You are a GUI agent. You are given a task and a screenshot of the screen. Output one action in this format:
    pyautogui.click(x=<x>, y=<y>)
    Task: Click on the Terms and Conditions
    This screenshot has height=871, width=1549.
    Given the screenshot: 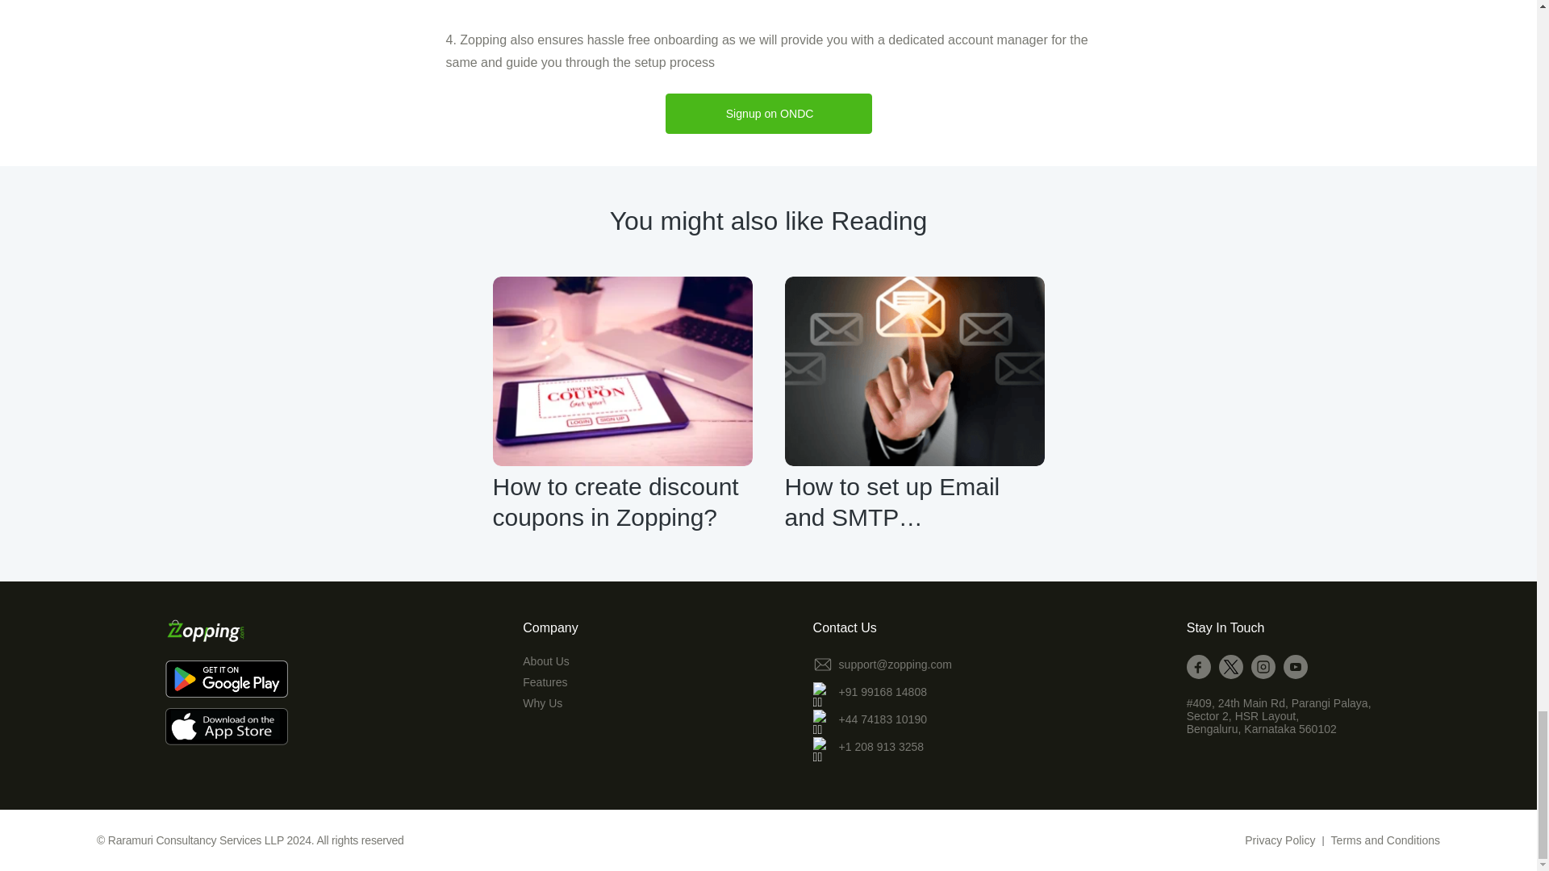 What is the action you would take?
    pyautogui.click(x=1385, y=840)
    